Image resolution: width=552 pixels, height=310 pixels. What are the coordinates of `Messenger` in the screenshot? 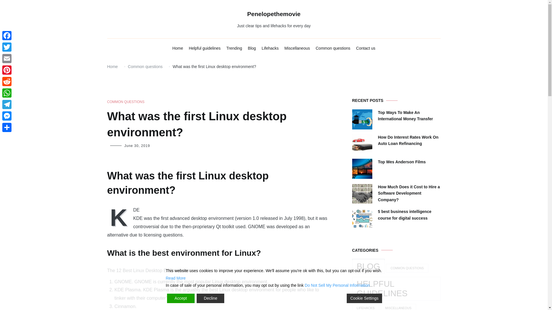 It's located at (7, 116).